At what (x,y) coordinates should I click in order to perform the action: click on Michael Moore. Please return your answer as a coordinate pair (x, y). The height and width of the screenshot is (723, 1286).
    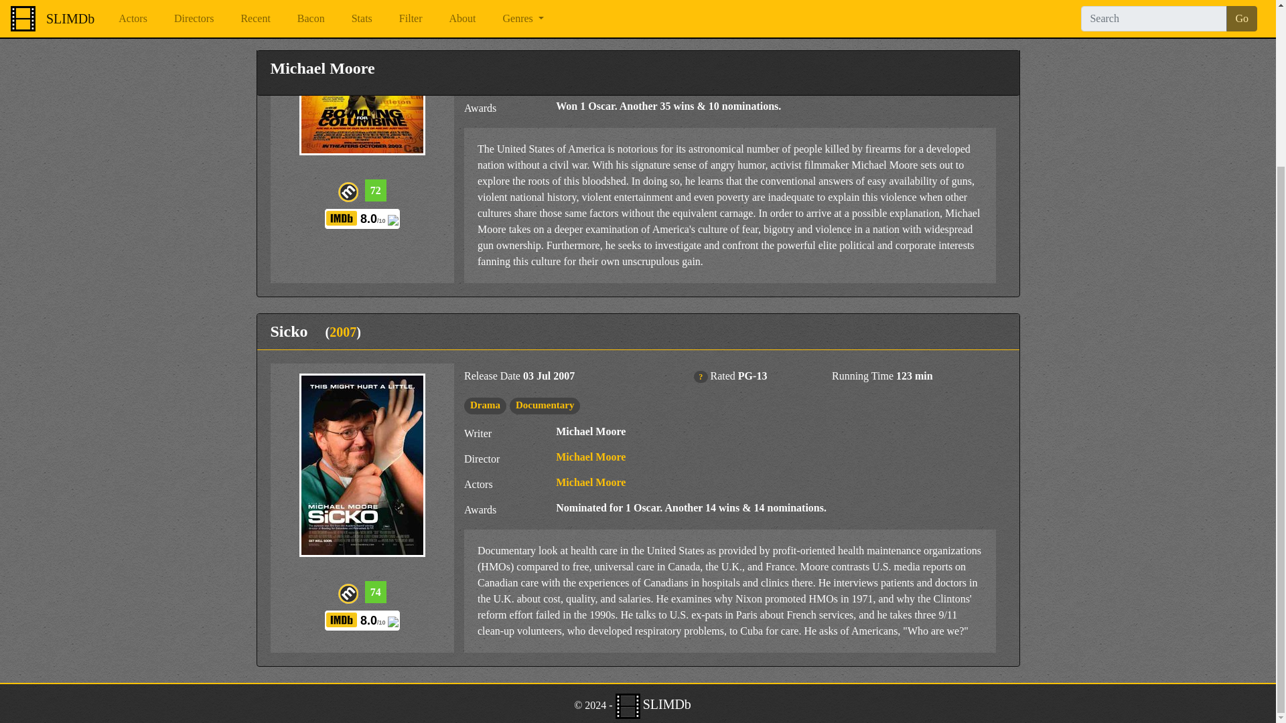
    Looking at the image, I should click on (590, 55).